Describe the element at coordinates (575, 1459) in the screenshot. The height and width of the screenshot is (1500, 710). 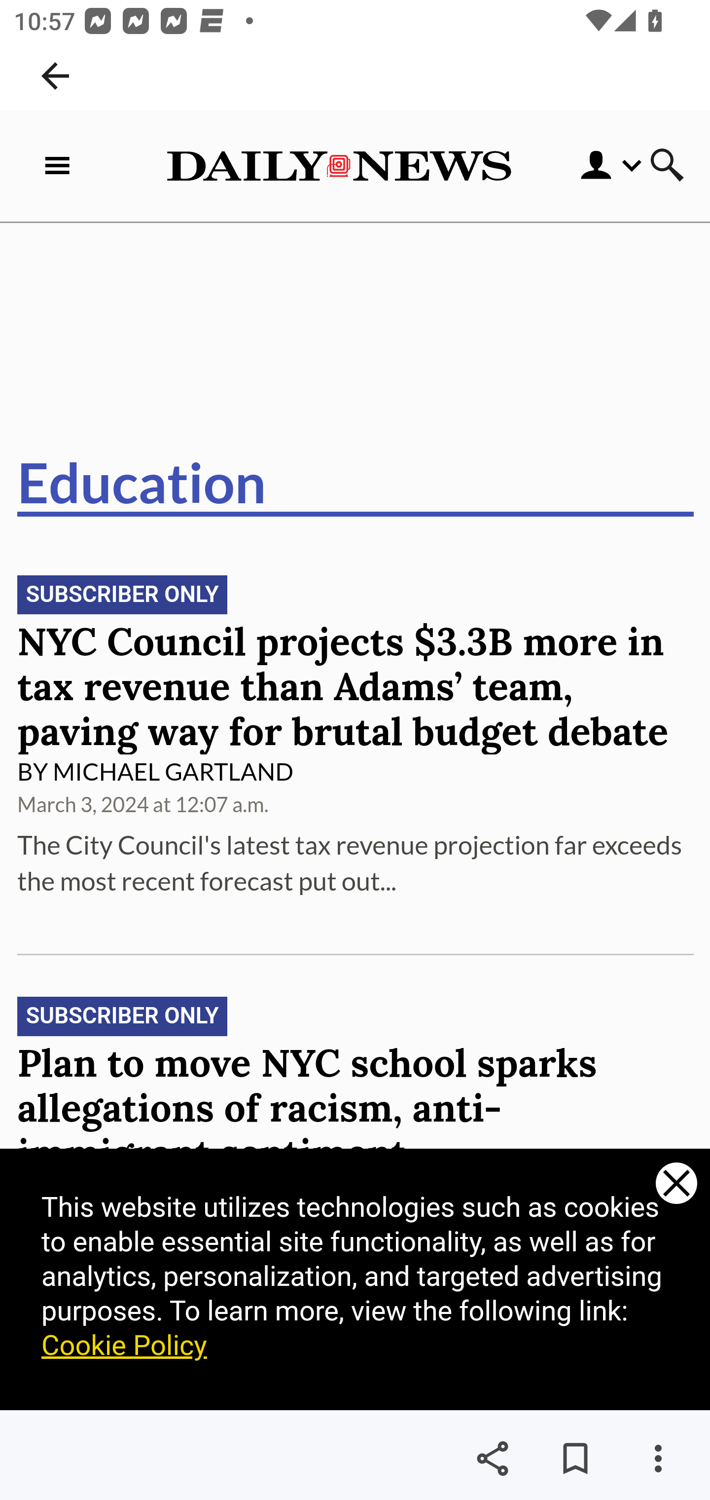
I see `Save for later` at that location.